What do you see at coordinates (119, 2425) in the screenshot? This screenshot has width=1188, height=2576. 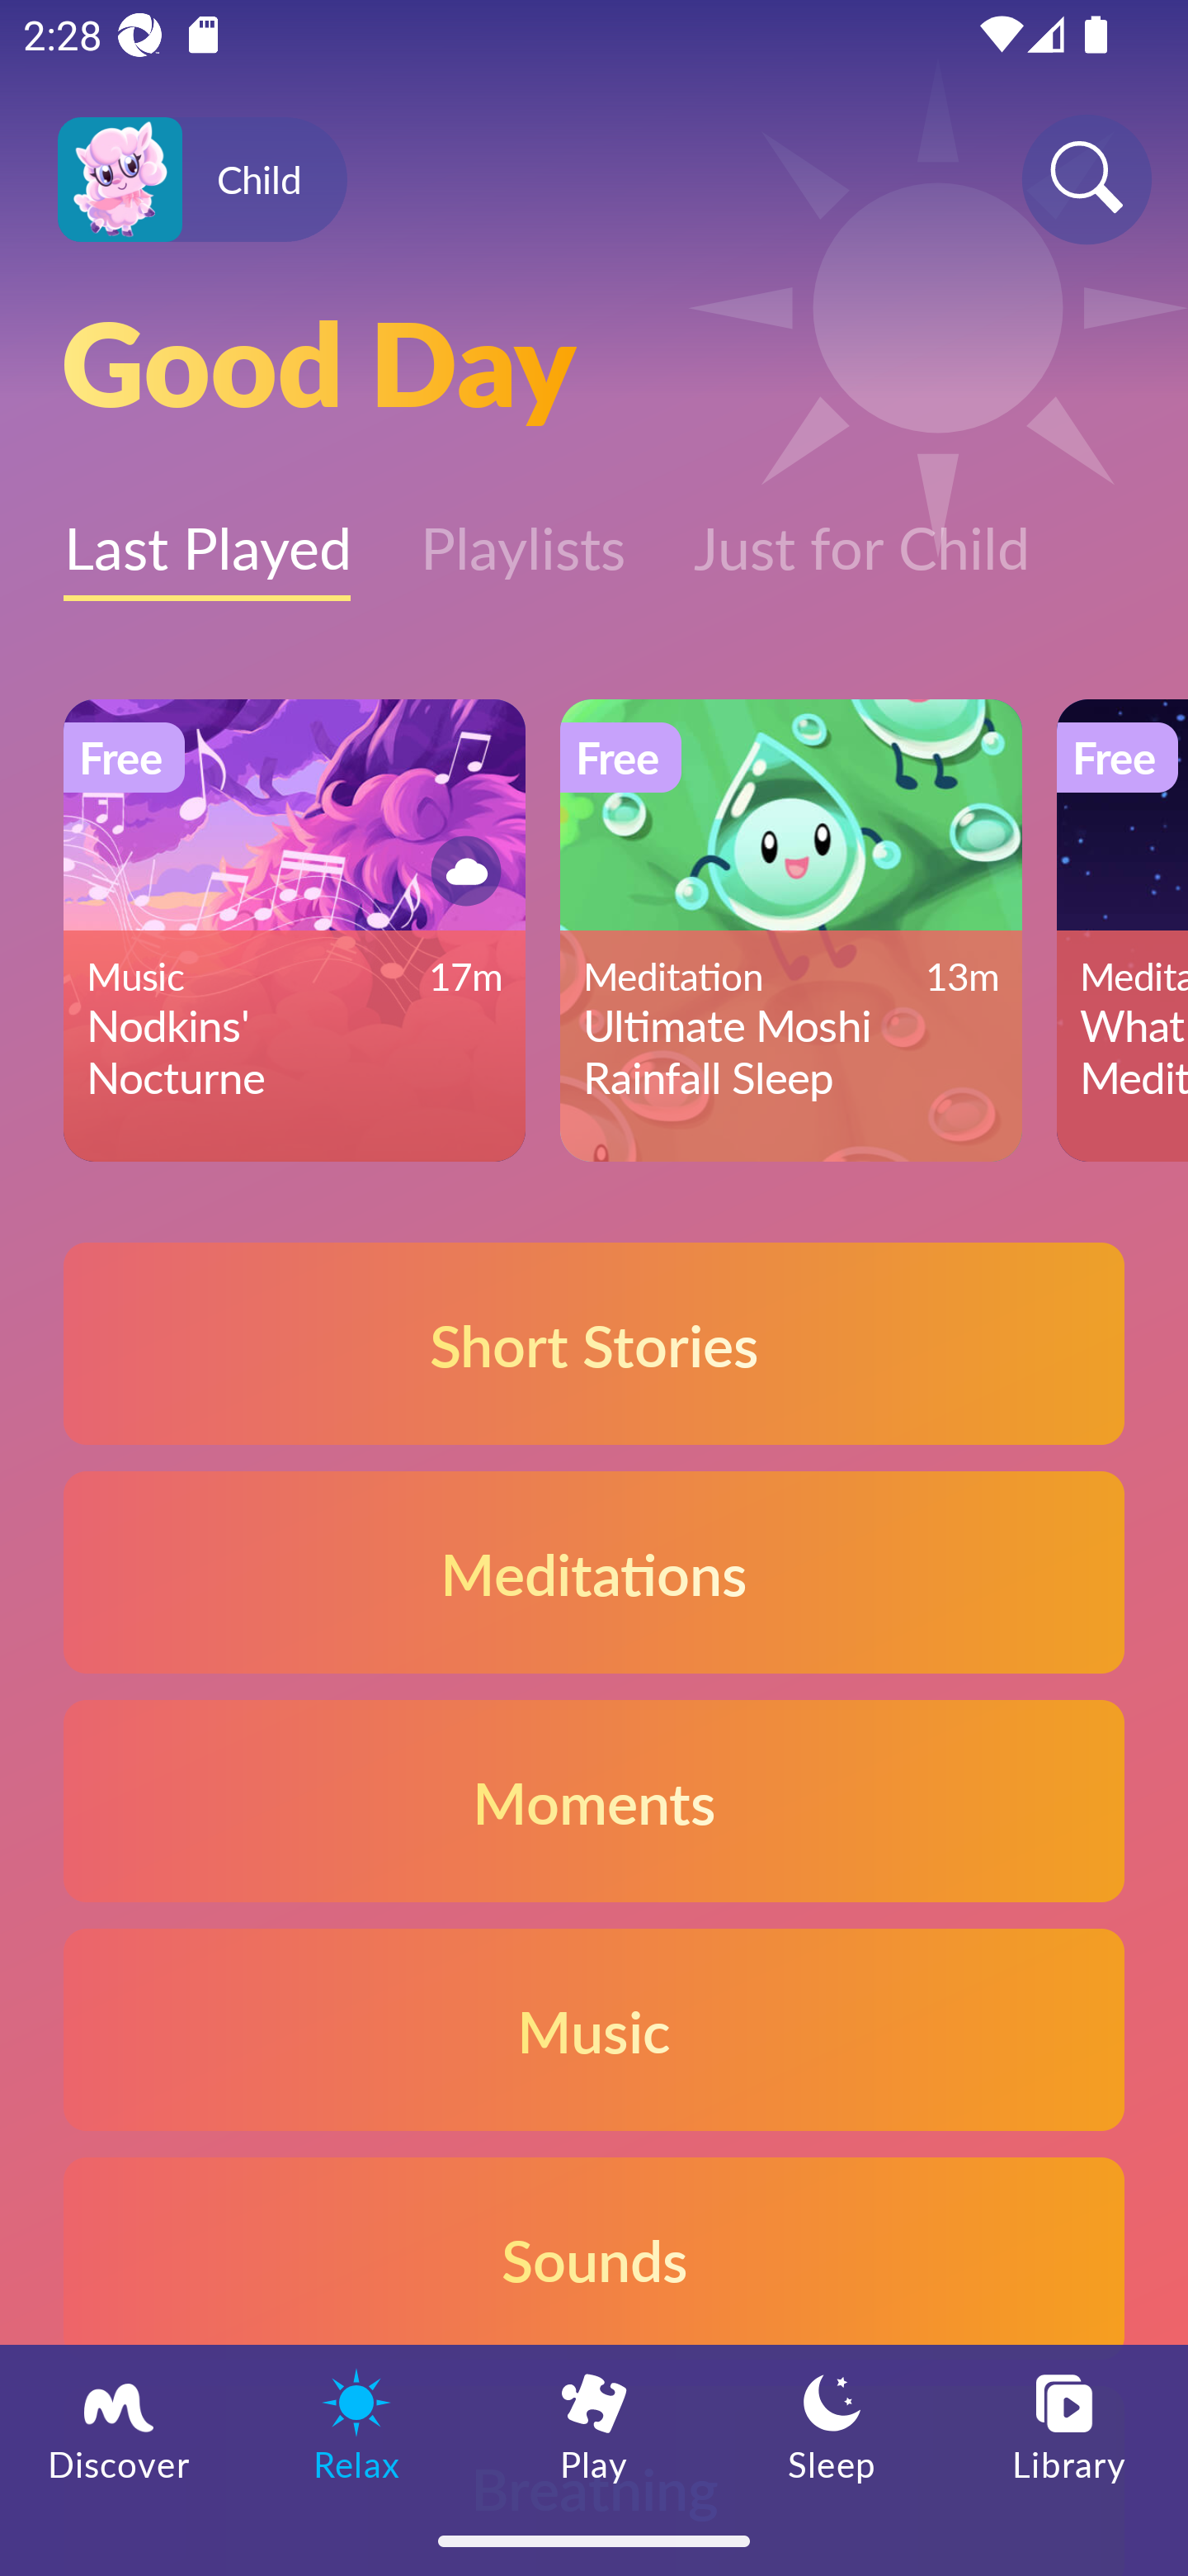 I see `Discover` at bounding box center [119, 2425].